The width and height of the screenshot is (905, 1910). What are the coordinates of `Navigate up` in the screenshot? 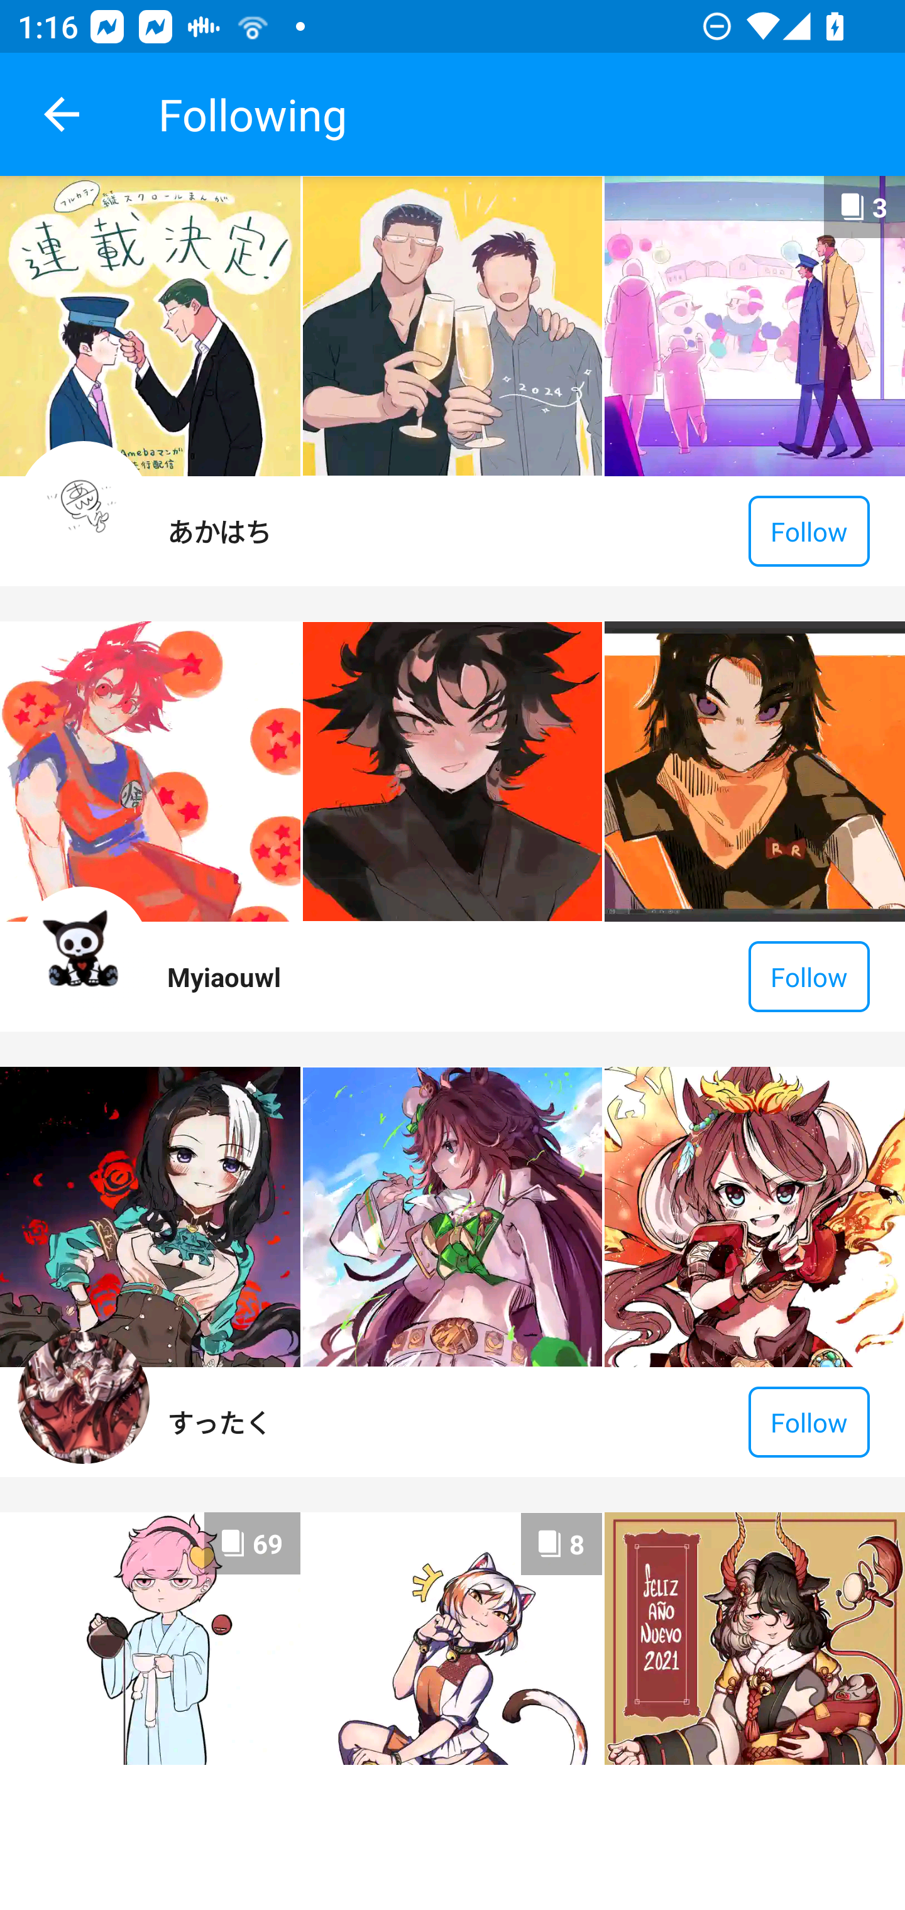 It's located at (62, 114).